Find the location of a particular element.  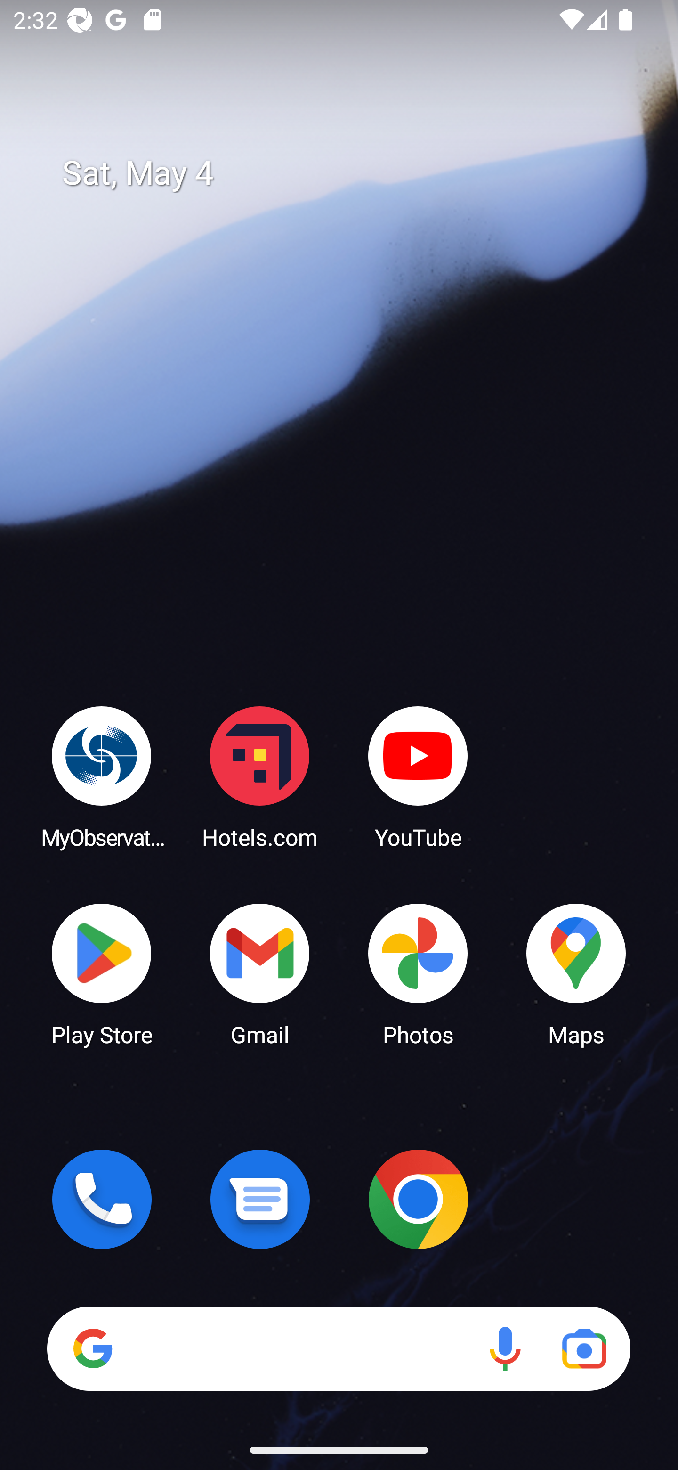

Messages is located at coordinates (260, 1199).